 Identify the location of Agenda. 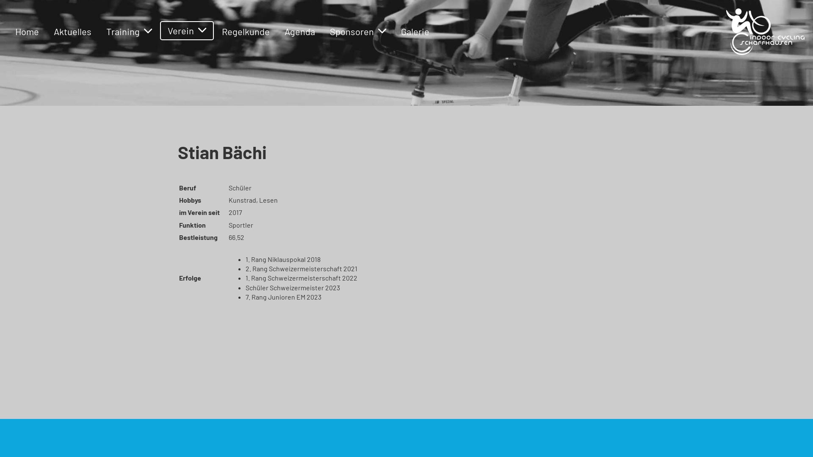
(300, 31).